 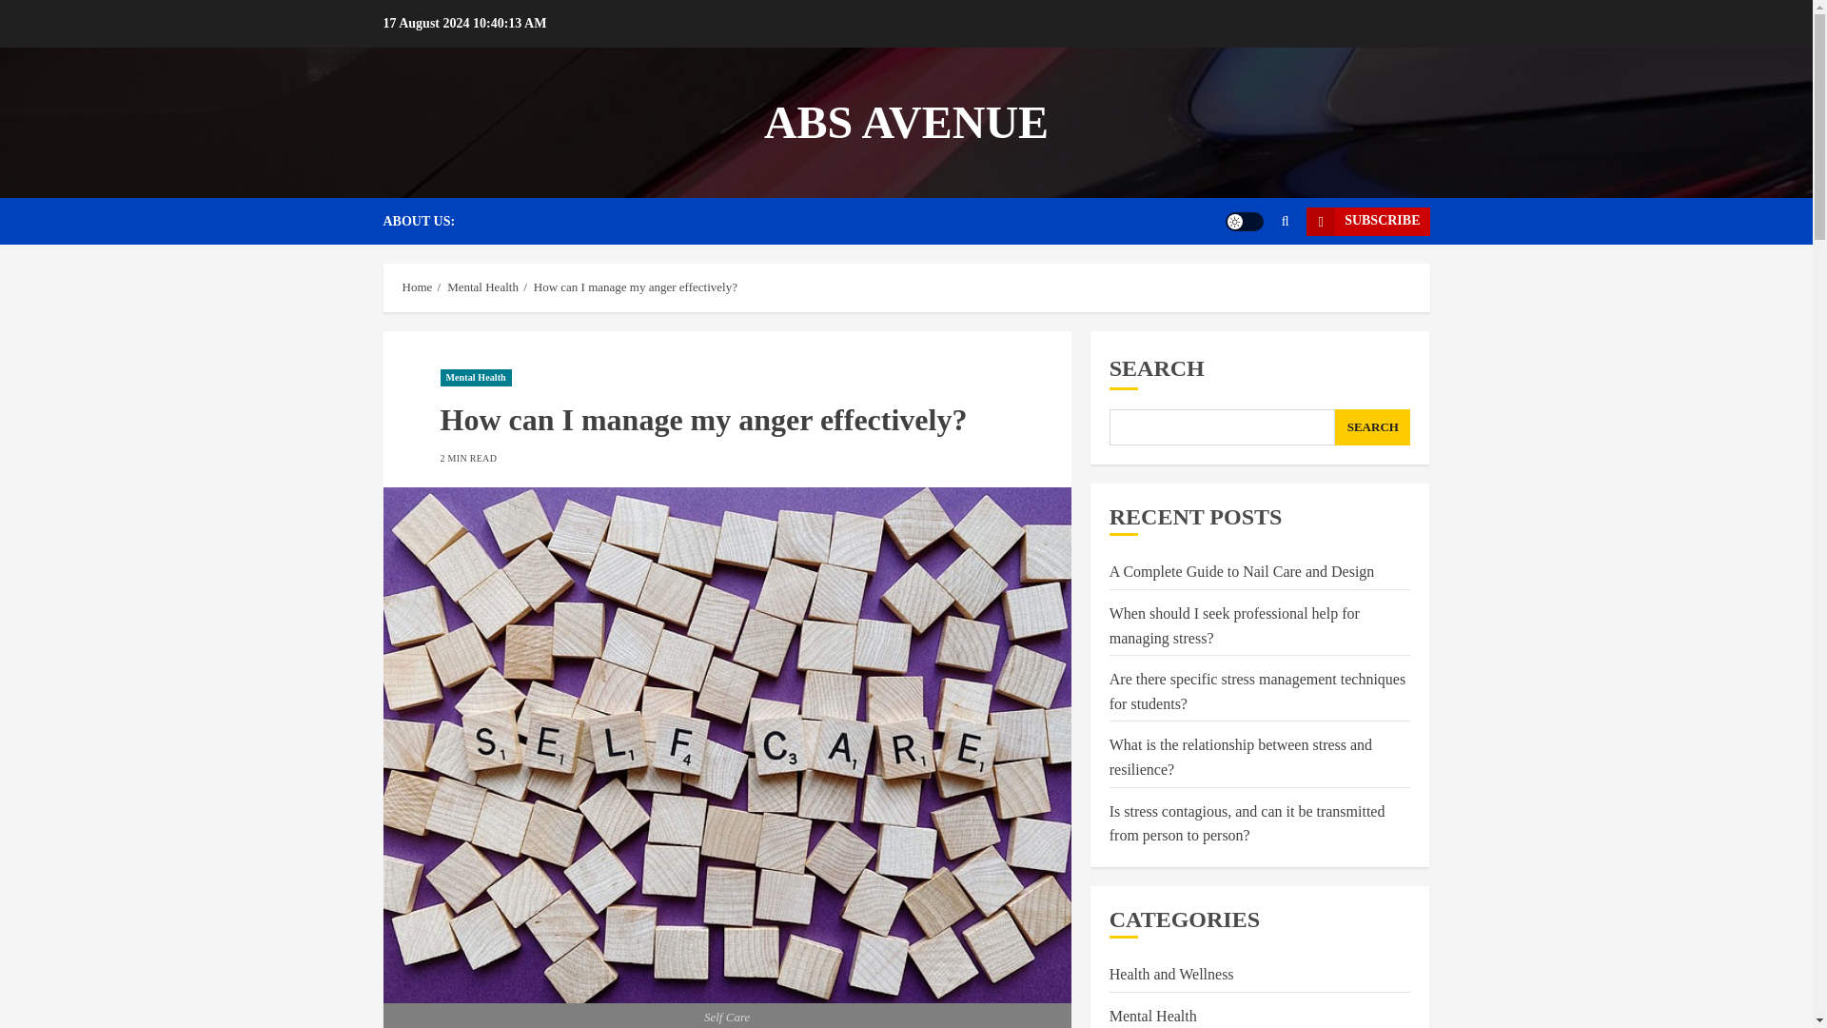 I want to click on Home, so click(x=417, y=287).